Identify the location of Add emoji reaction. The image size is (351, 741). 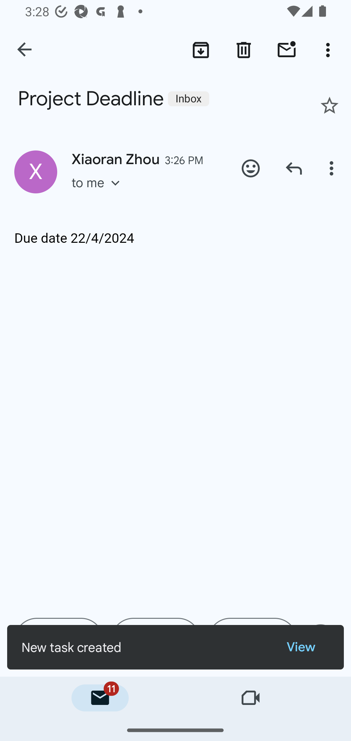
(251, 168).